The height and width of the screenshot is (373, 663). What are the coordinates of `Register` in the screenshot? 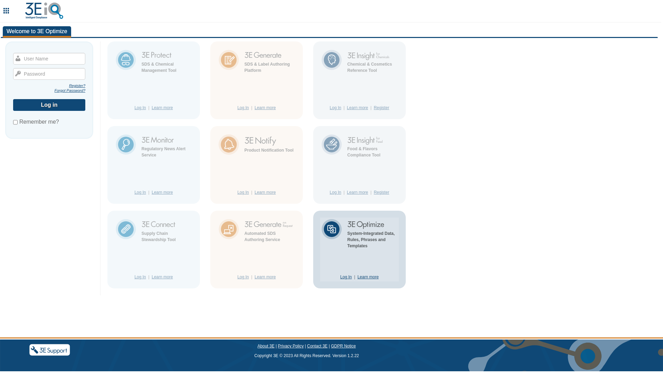 It's located at (381, 192).